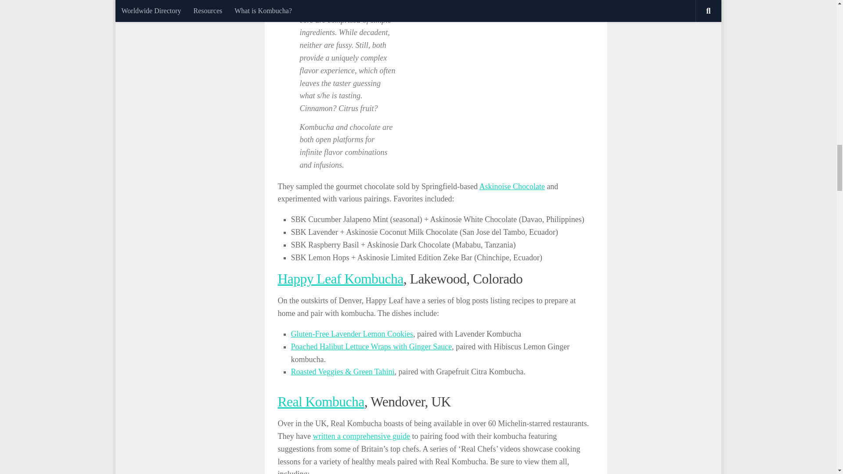 This screenshot has width=843, height=474. What do you see at coordinates (340, 279) in the screenshot?
I see `Happy Leaf Kombucha` at bounding box center [340, 279].